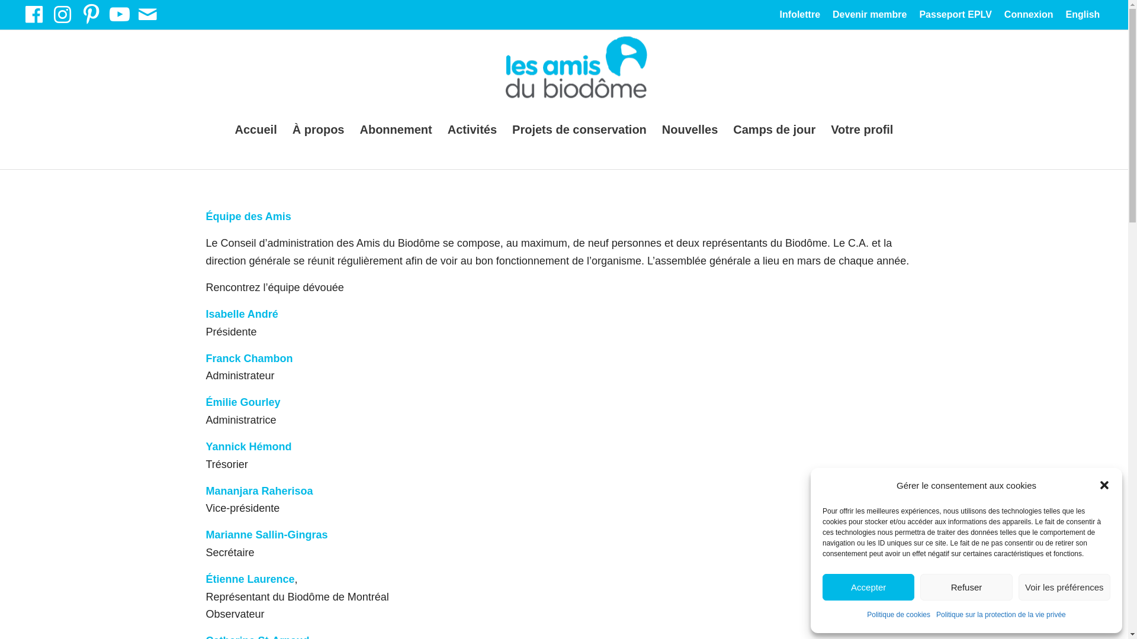  Describe the element at coordinates (775, 130) in the screenshot. I see `Camps de jour` at that location.